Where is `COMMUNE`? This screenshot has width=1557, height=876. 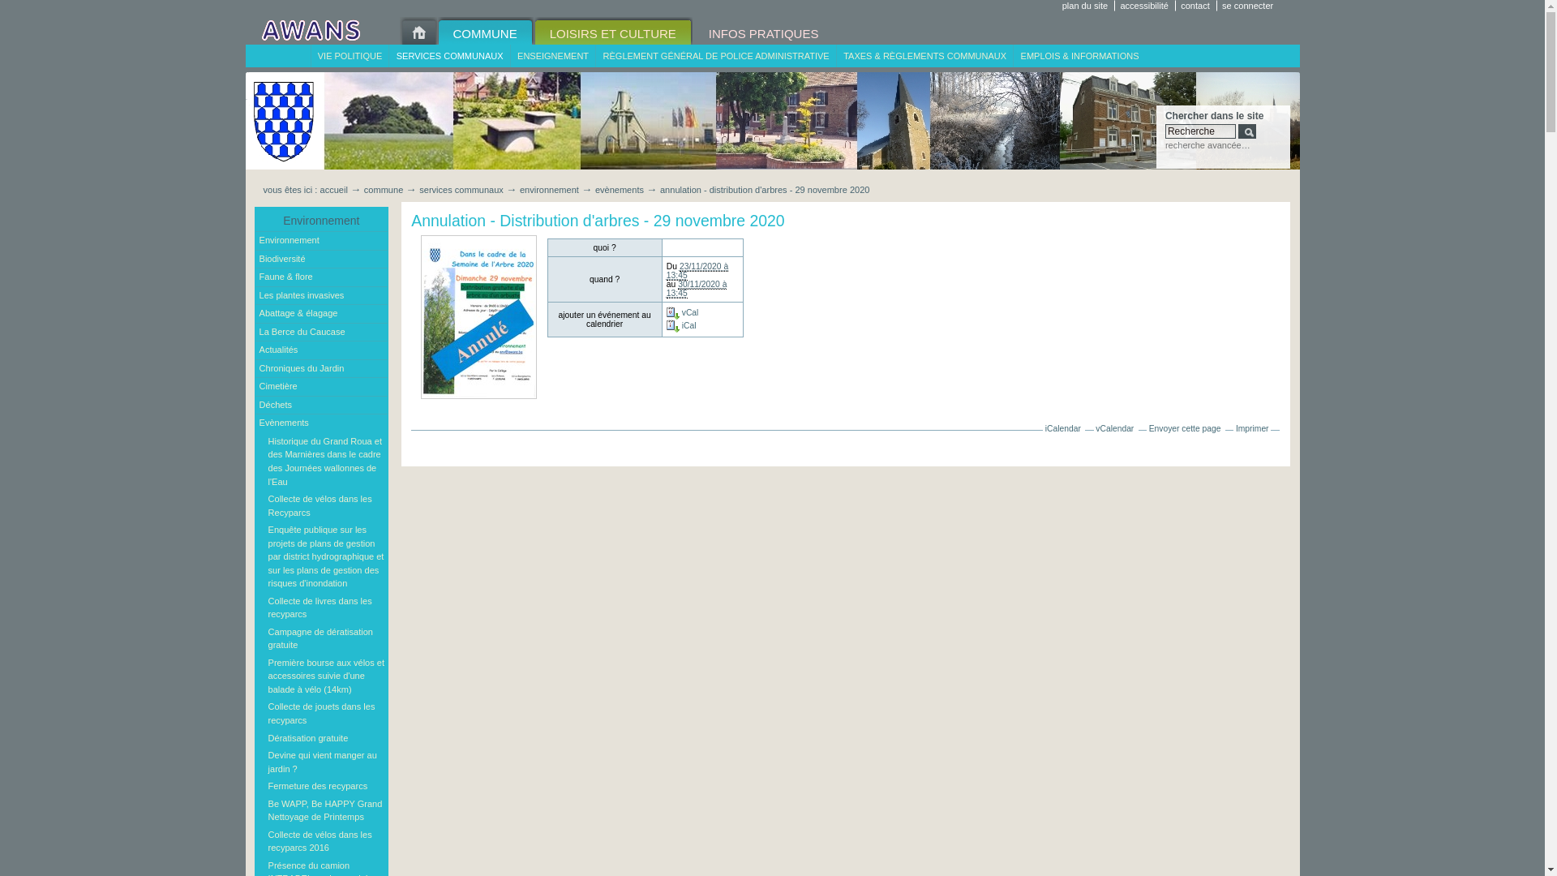
COMMUNE is located at coordinates (485, 31).